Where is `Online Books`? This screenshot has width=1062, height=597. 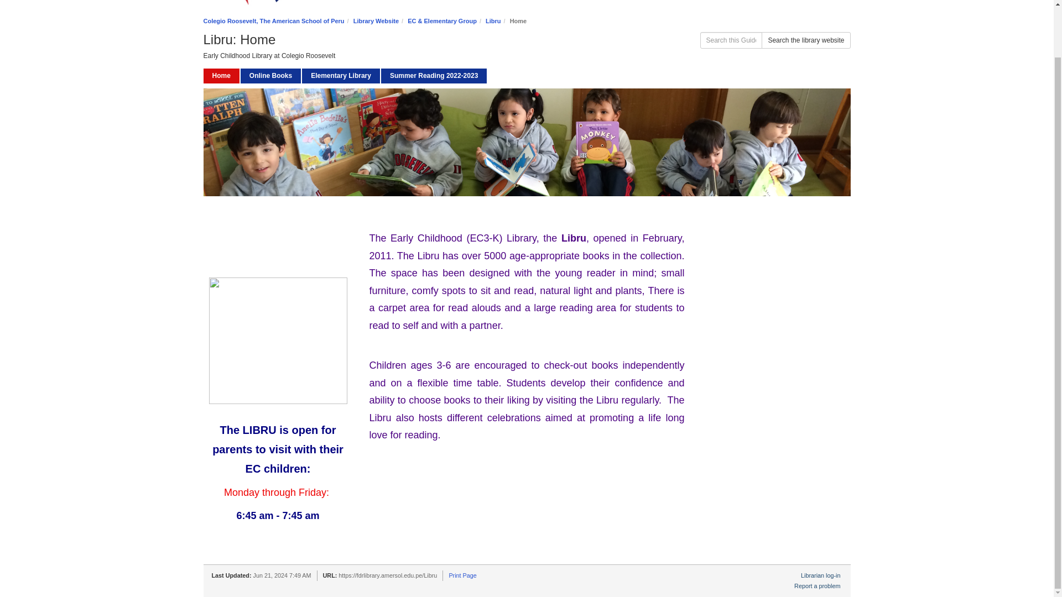
Online Books is located at coordinates (270, 76).